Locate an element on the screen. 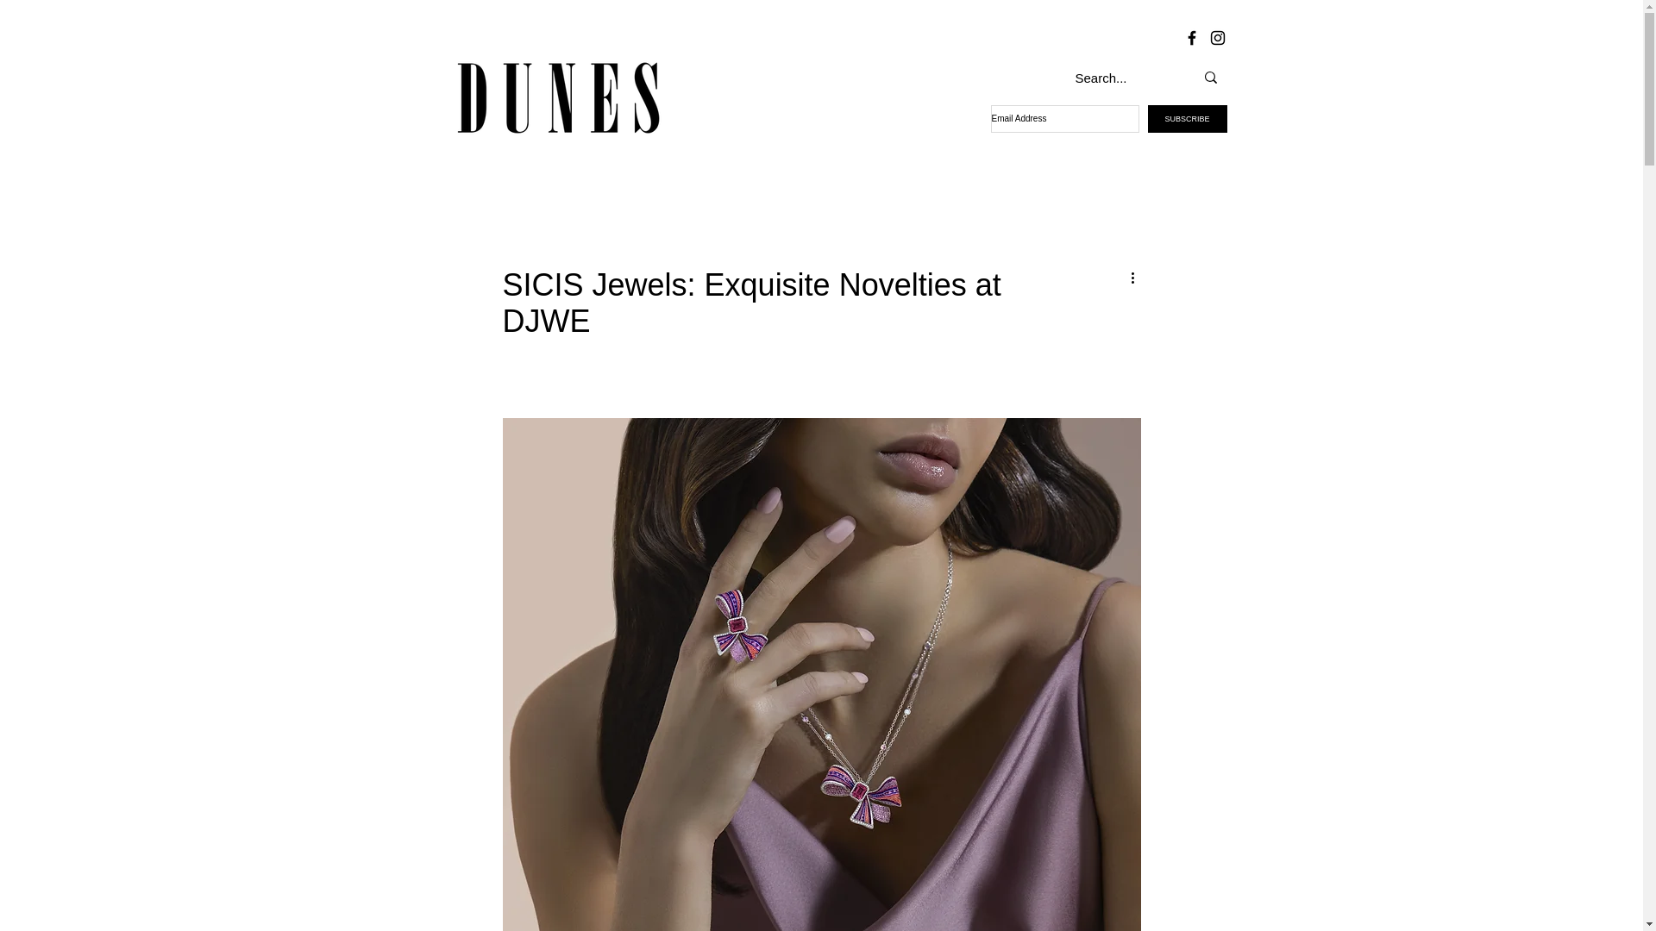 Image resolution: width=1656 pixels, height=931 pixels. DUNES MAGAZINE is located at coordinates (559, 97).